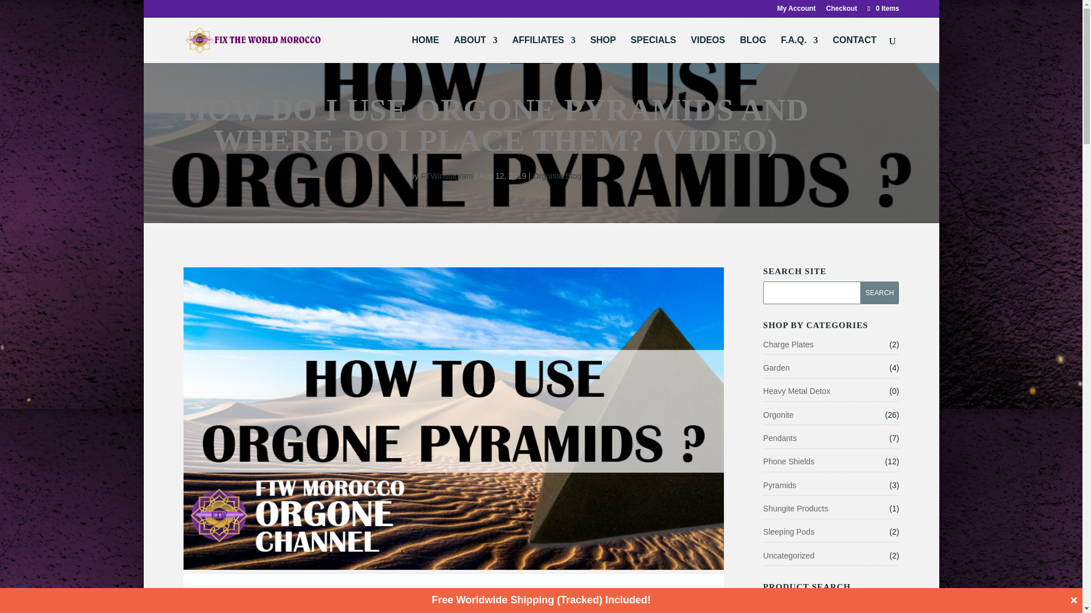 This screenshot has width=1091, height=613. What do you see at coordinates (853, 49) in the screenshot?
I see `CONTACT` at bounding box center [853, 49].